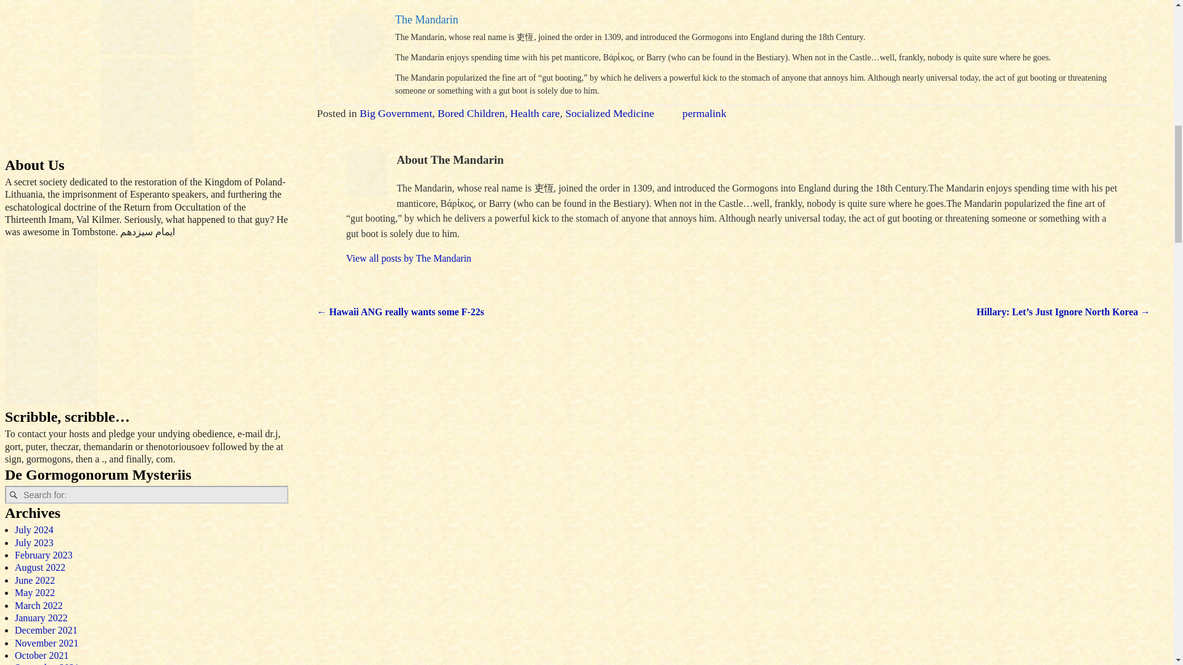 The height and width of the screenshot is (665, 1183). I want to click on Big Government, so click(396, 113).